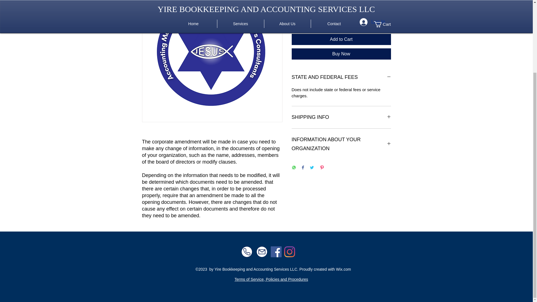 The image size is (537, 302). Describe the element at coordinates (302, 19) in the screenshot. I see `1` at that location.